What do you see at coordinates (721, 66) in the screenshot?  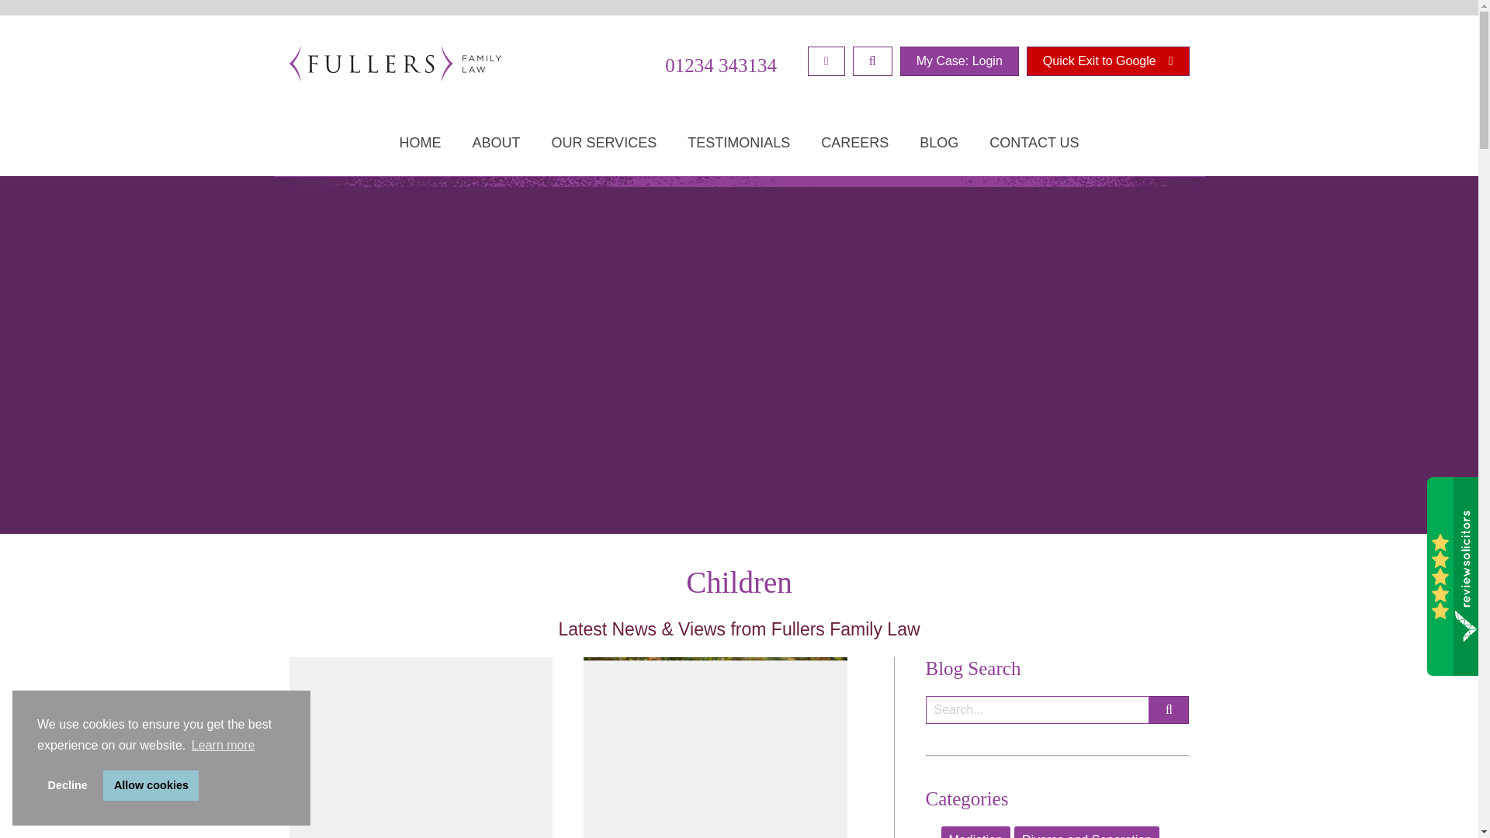 I see `01234 343134` at bounding box center [721, 66].